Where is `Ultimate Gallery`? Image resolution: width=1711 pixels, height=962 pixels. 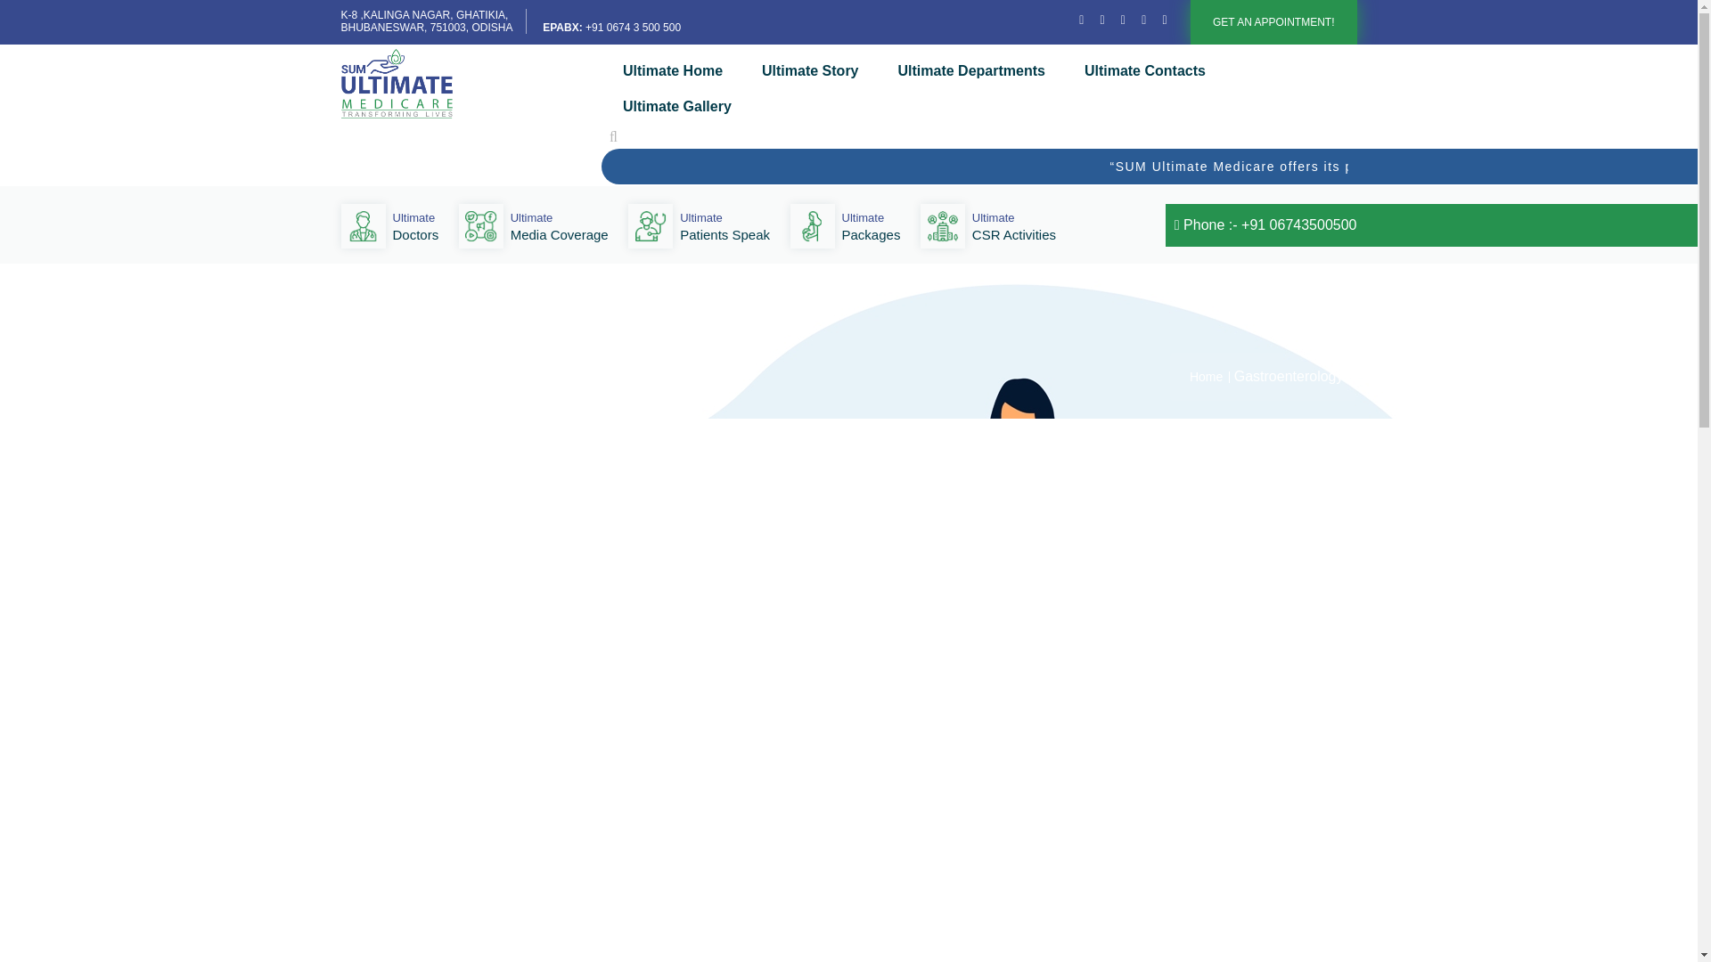
Ultimate Gallery is located at coordinates (725, 224).